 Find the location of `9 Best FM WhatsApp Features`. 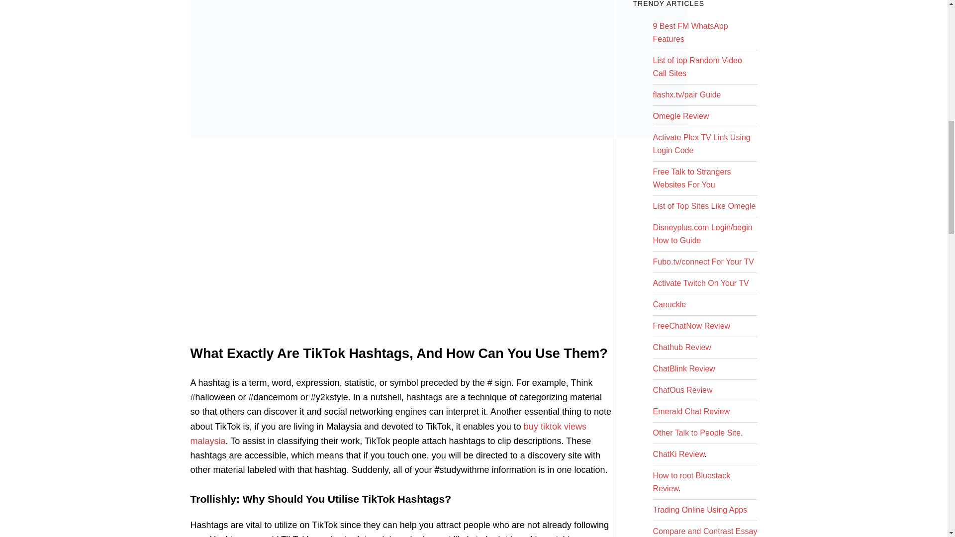

9 Best FM WhatsApp Features is located at coordinates (690, 33).